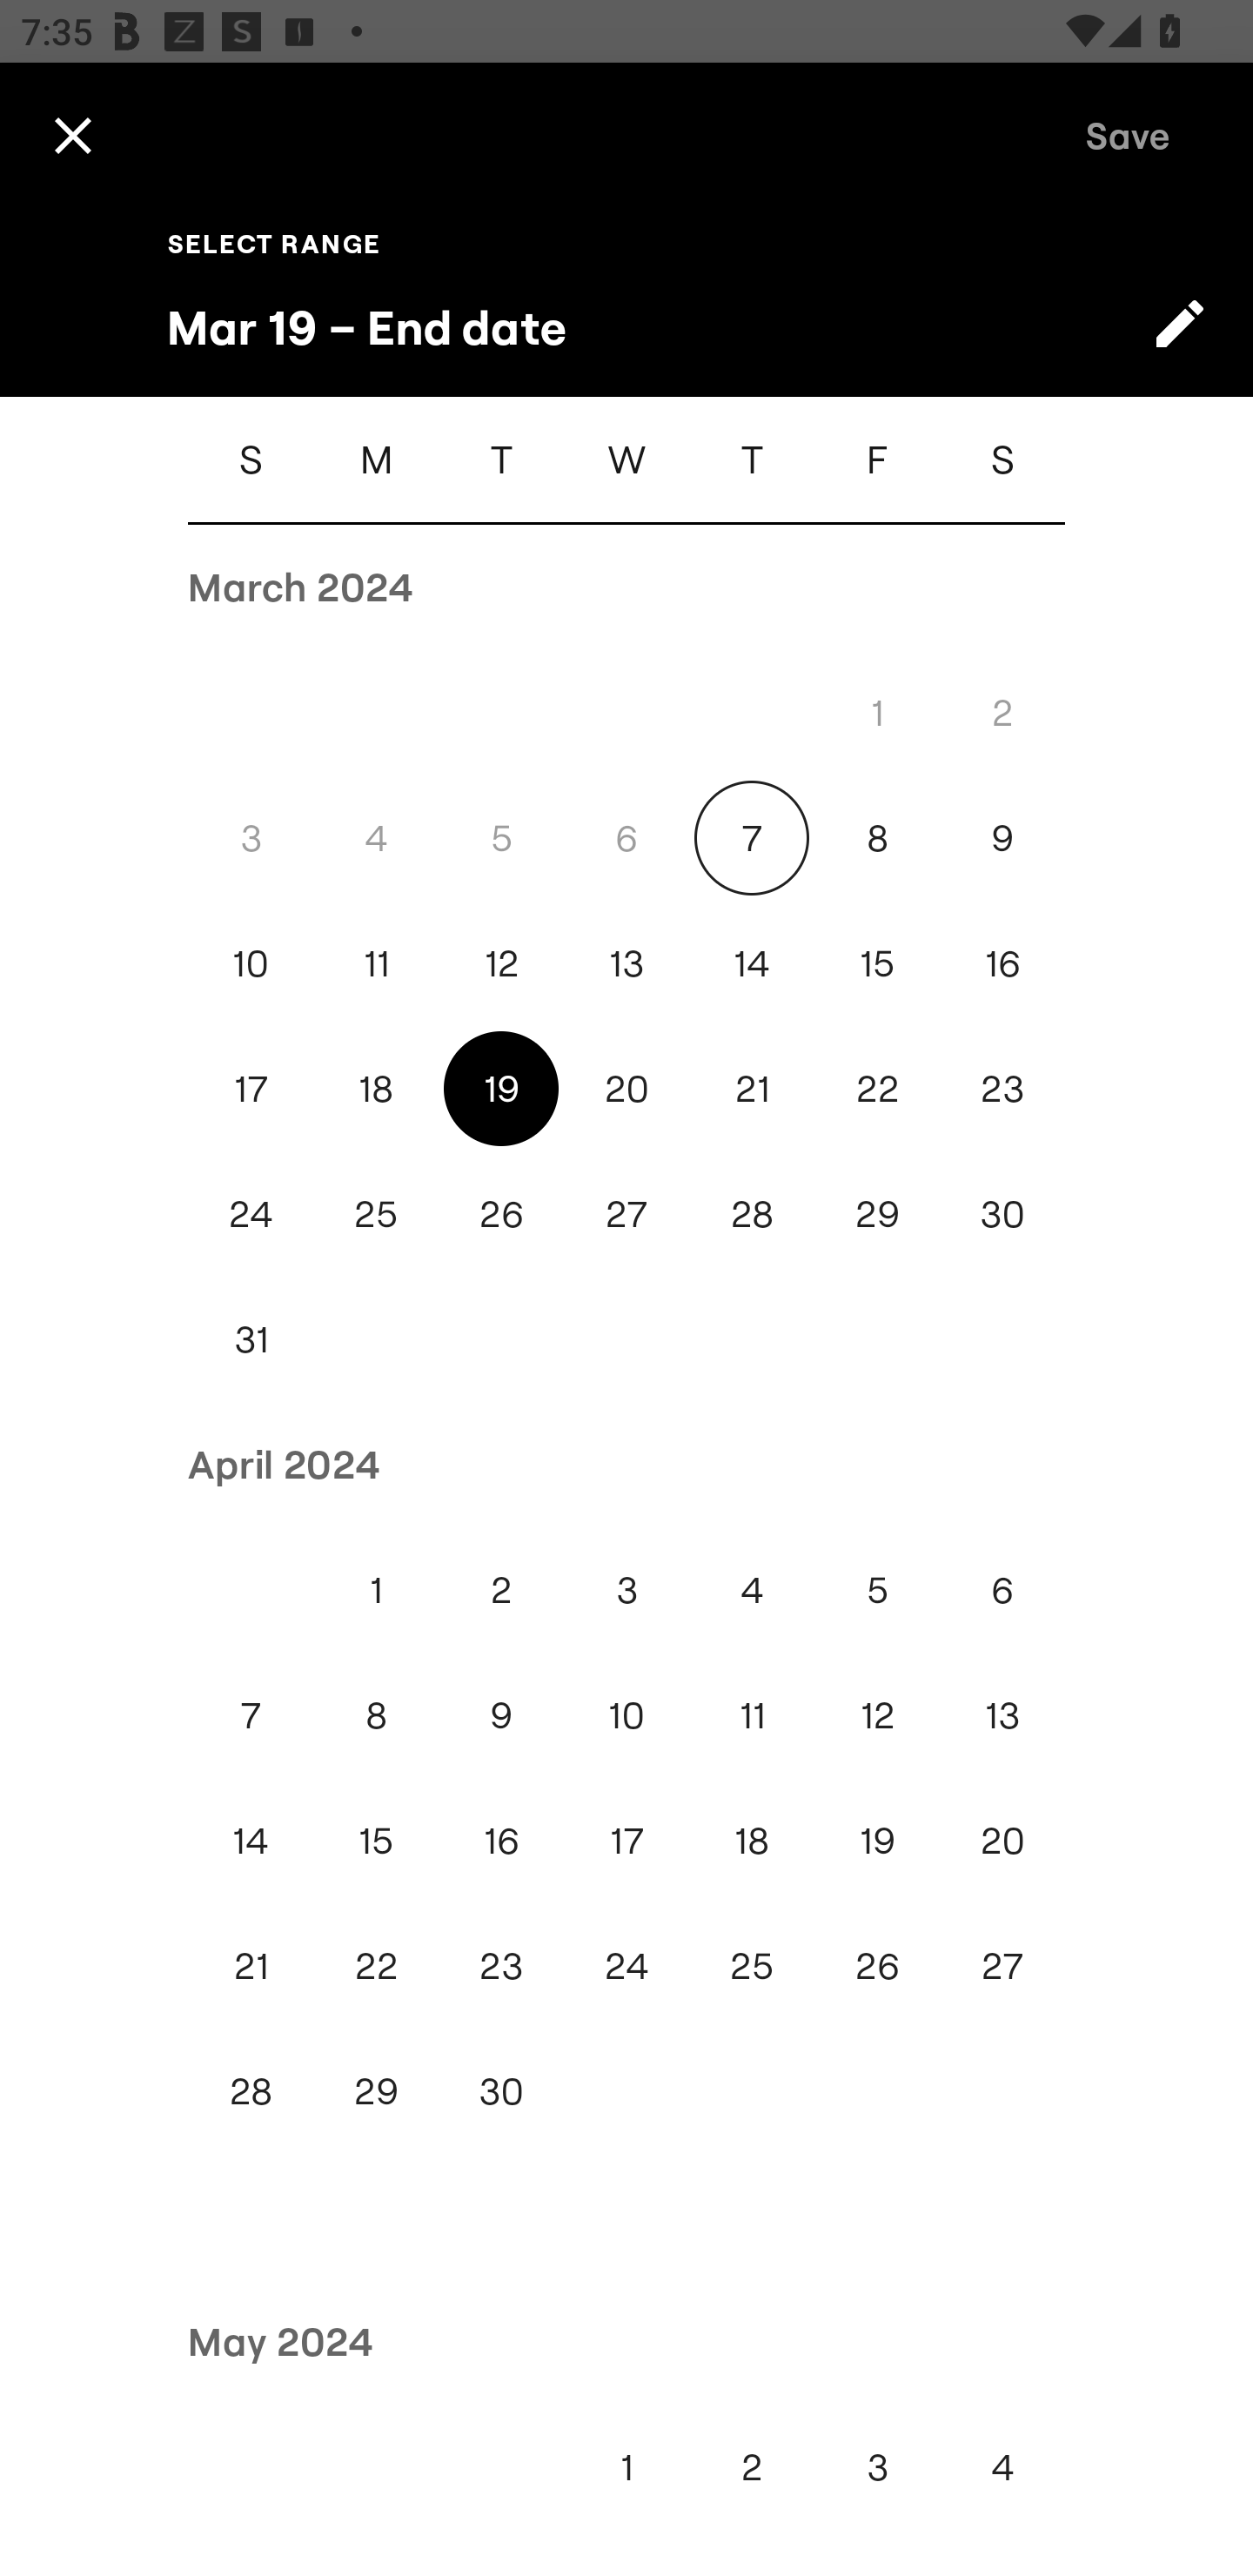 The width and height of the screenshot is (1253, 2576). Describe the element at coordinates (376, 1215) in the screenshot. I see `25 Mon, Mar 25` at that location.